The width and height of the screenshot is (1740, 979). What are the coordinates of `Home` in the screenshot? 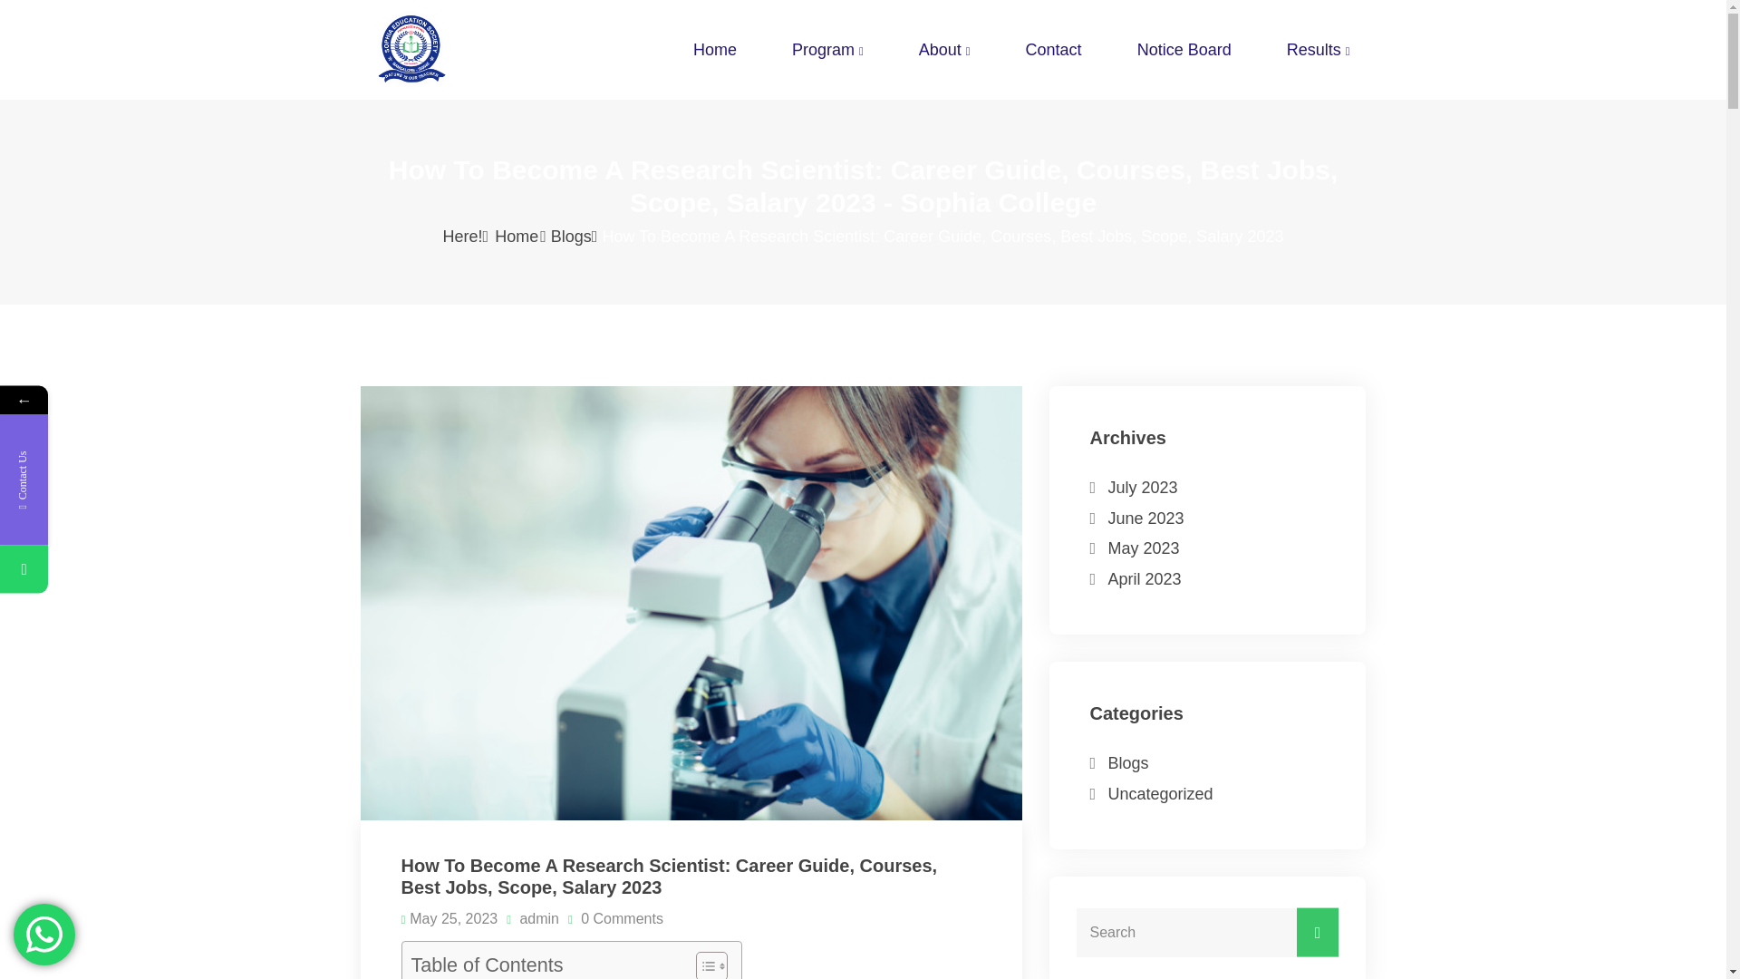 It's located at (714, 49).